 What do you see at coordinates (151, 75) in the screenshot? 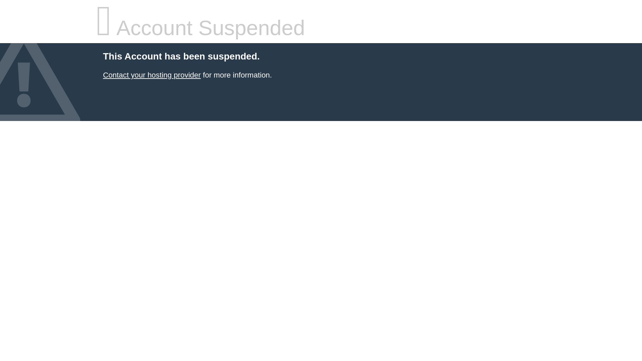
I see `Contact your hosting provider` at bounding box center [151, 75].